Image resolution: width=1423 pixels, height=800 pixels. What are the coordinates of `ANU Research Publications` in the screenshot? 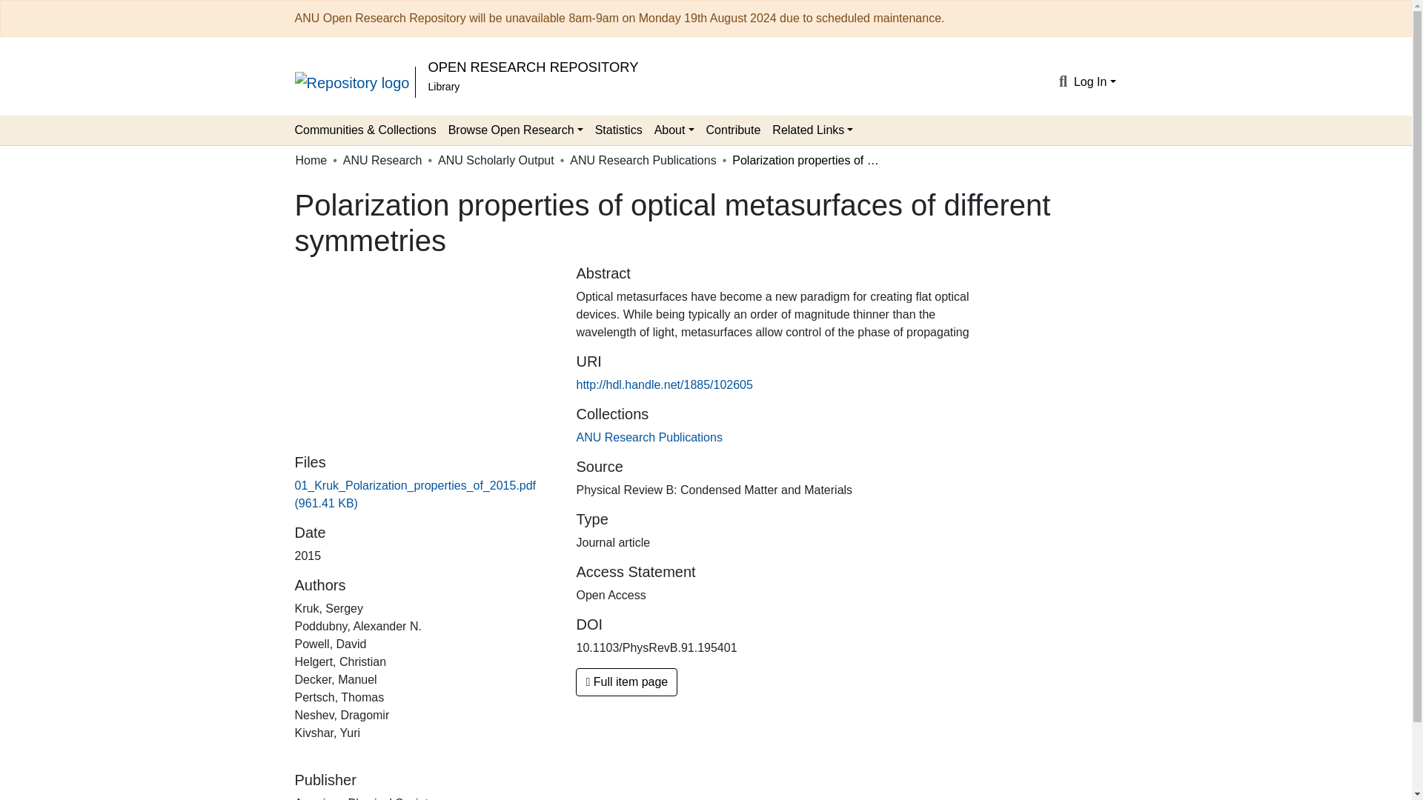 It's located at (643, 160).